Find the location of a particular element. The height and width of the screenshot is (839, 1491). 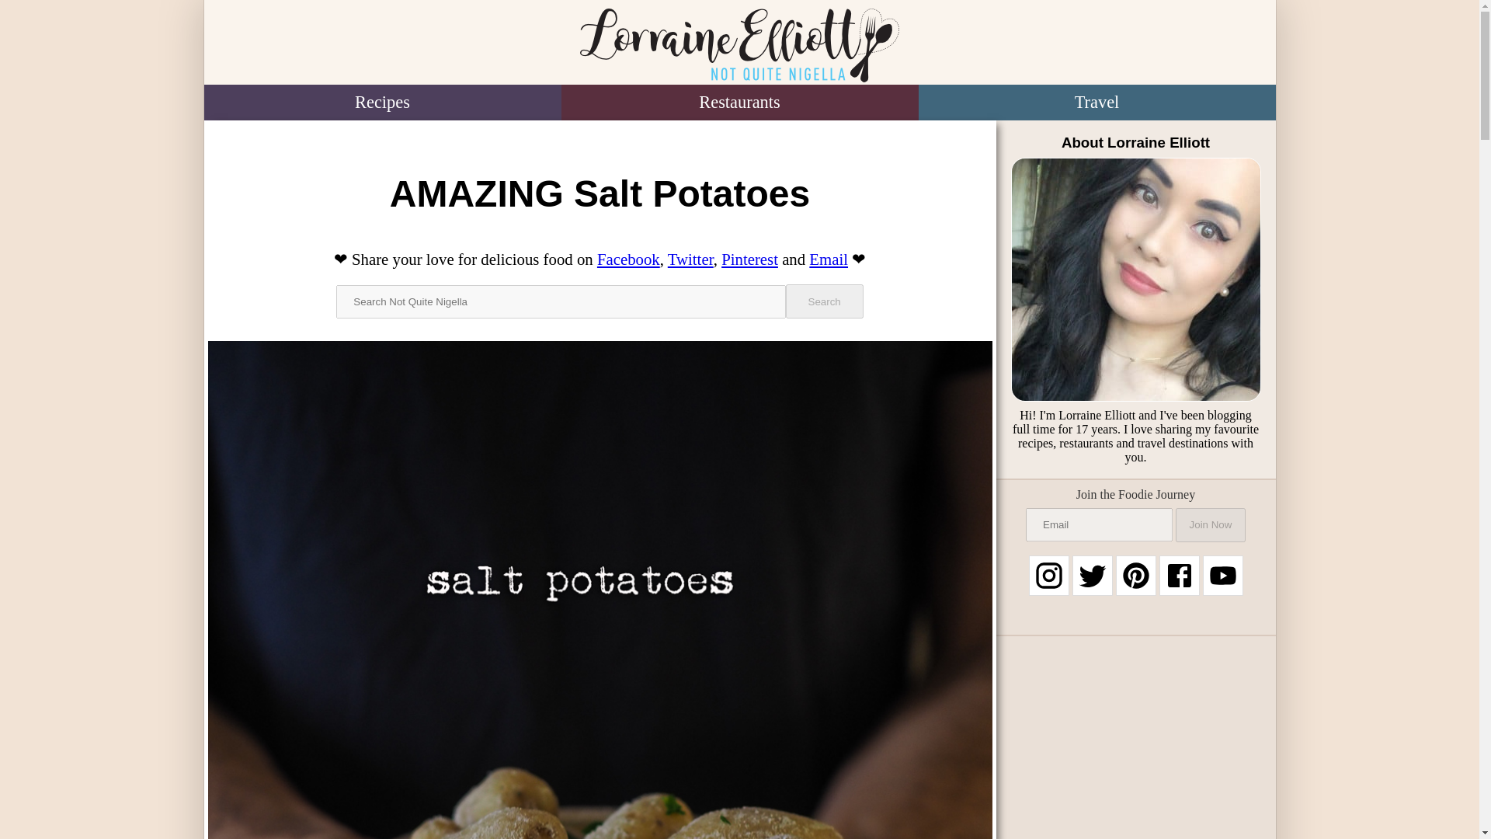

Pinterest is located at coordinates (750, 258).